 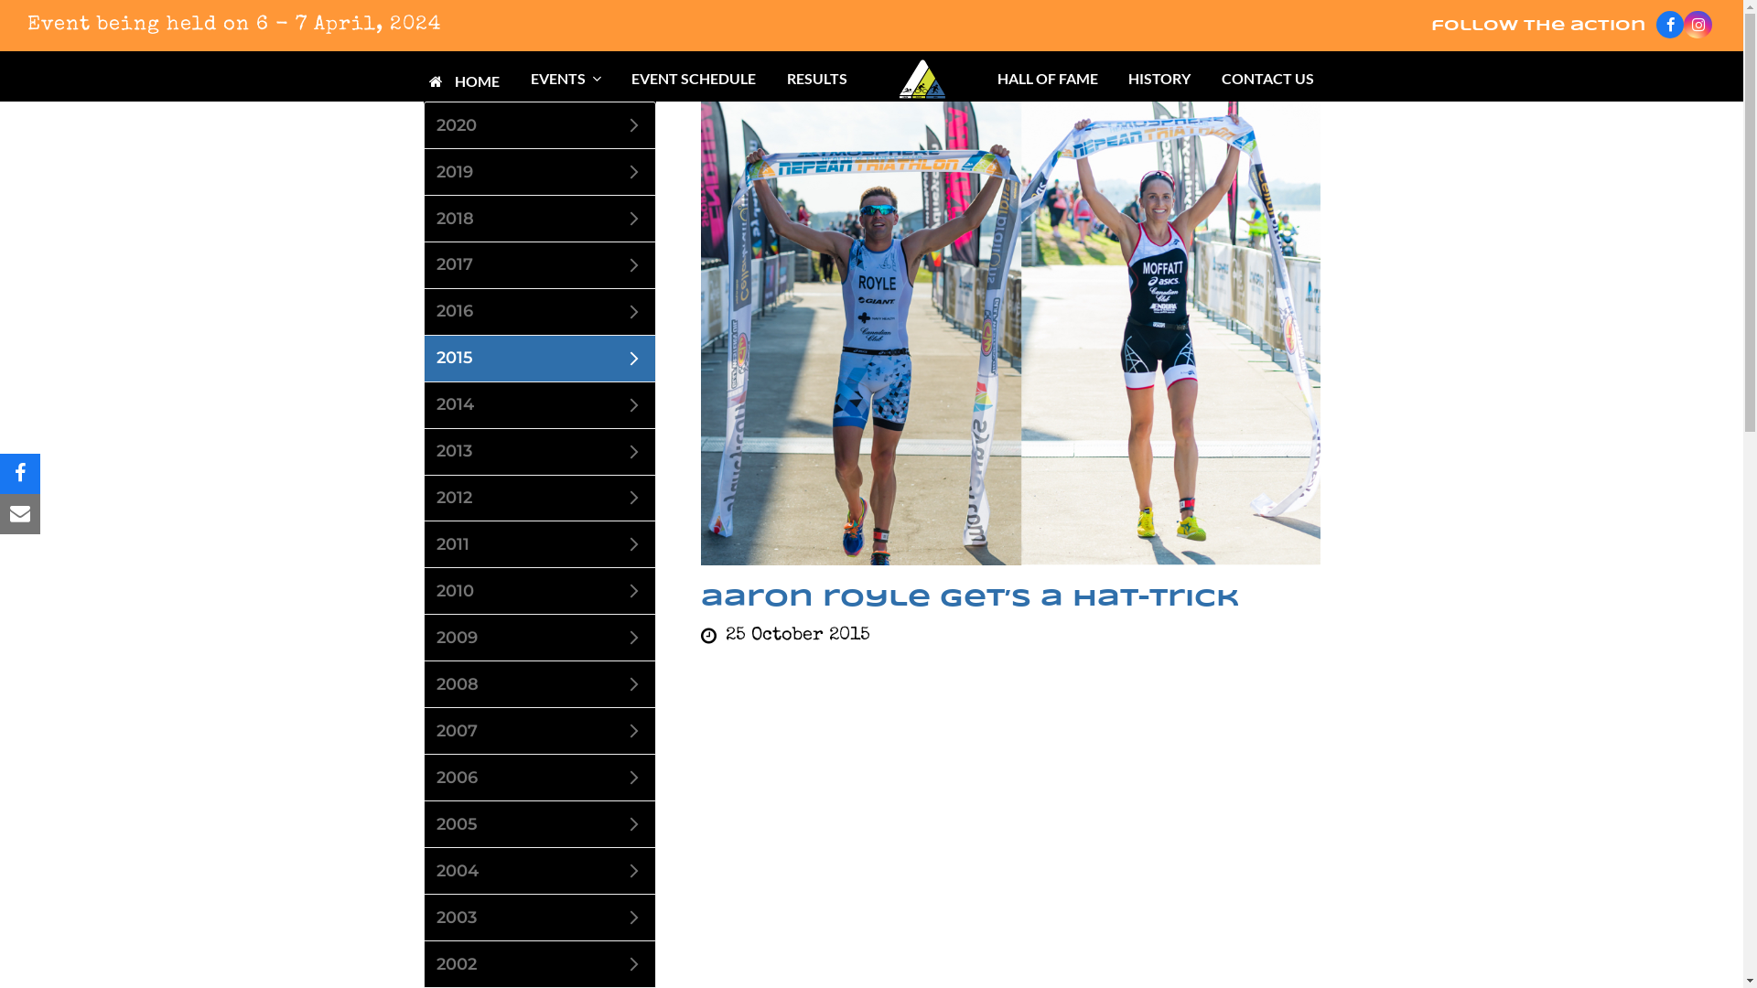 I want to click on 2007, so click(x=540, y=731).